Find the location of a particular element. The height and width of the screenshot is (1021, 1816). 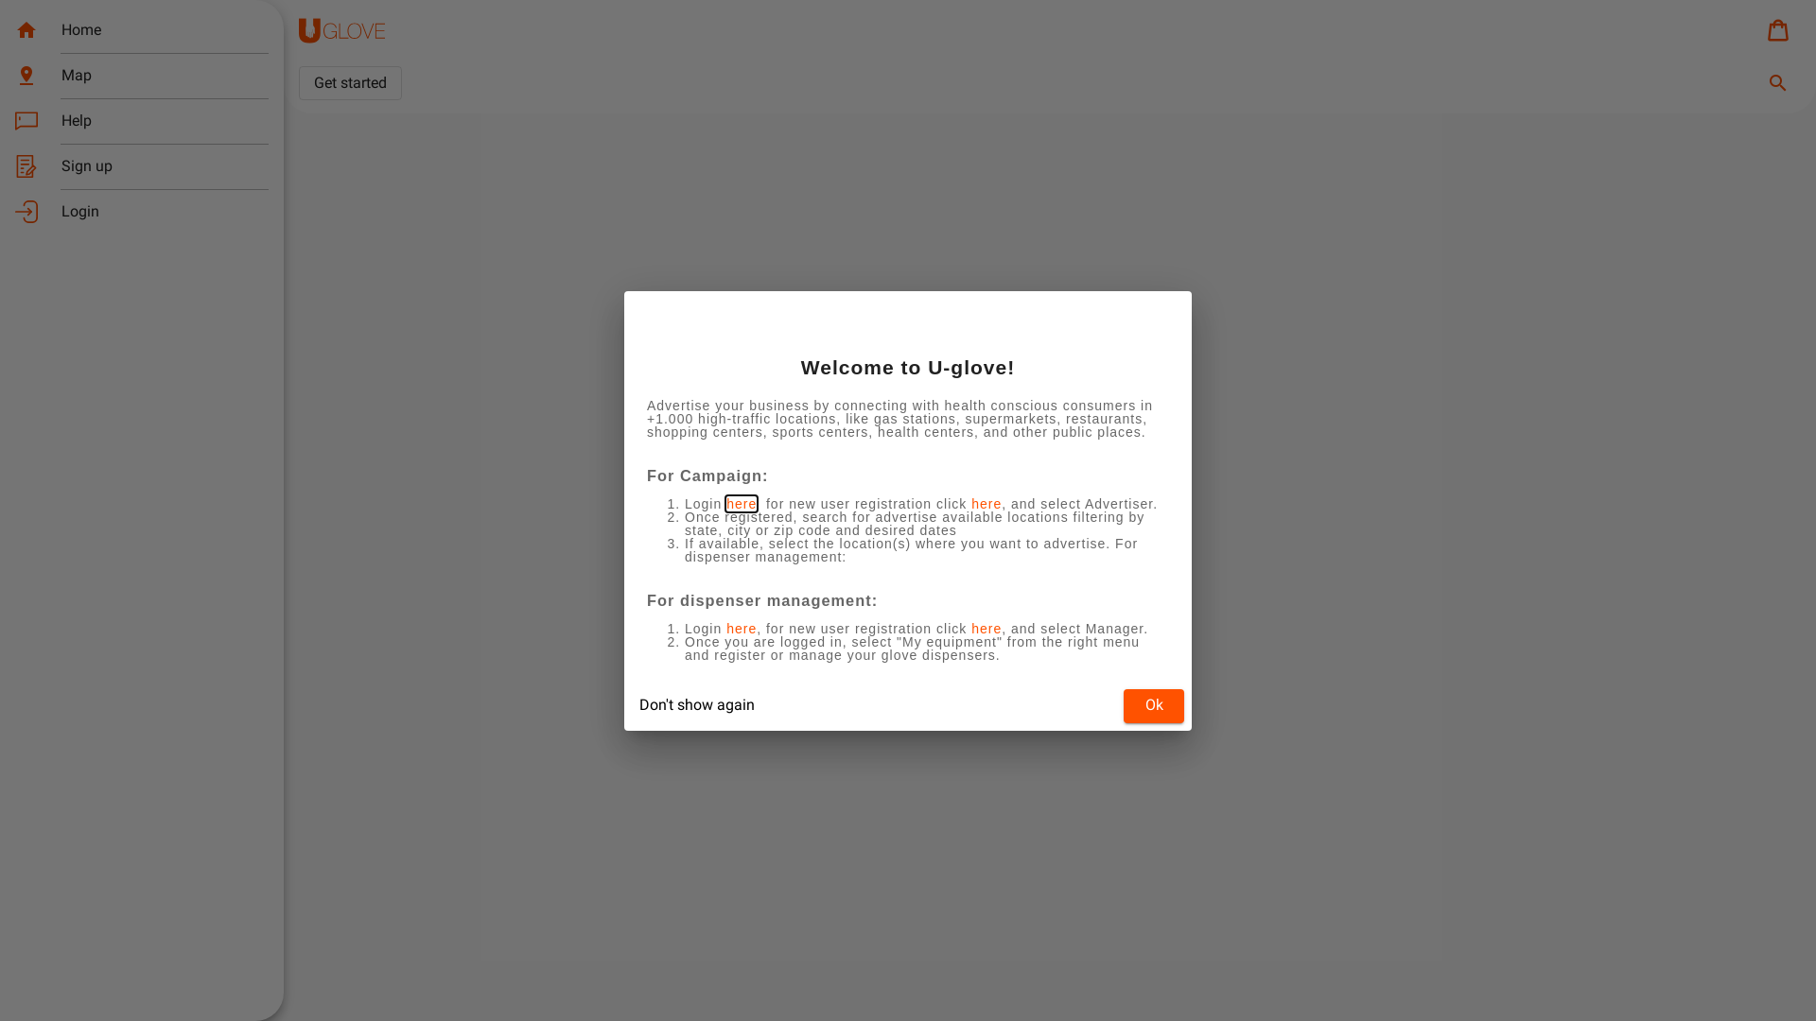

here is located at coordinates (742, 628).